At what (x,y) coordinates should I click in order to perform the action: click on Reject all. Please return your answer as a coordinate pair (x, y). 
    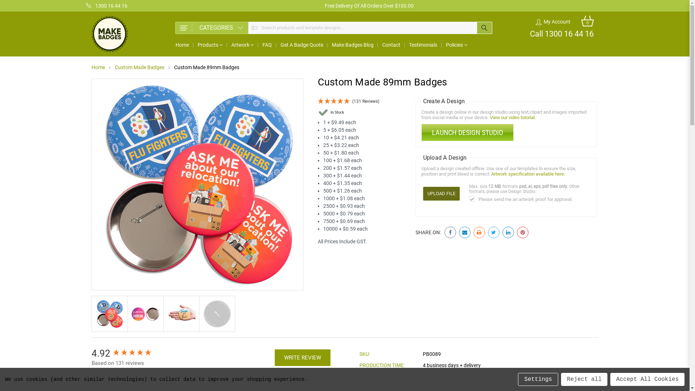
    Looking at the image, I should click on (584, 379).